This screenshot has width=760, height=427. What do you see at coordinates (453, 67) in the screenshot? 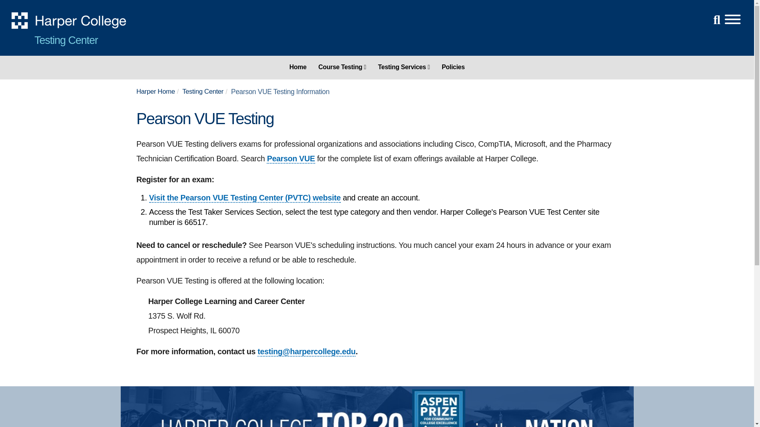
I see `Policies` at bounding box center [453, 67].